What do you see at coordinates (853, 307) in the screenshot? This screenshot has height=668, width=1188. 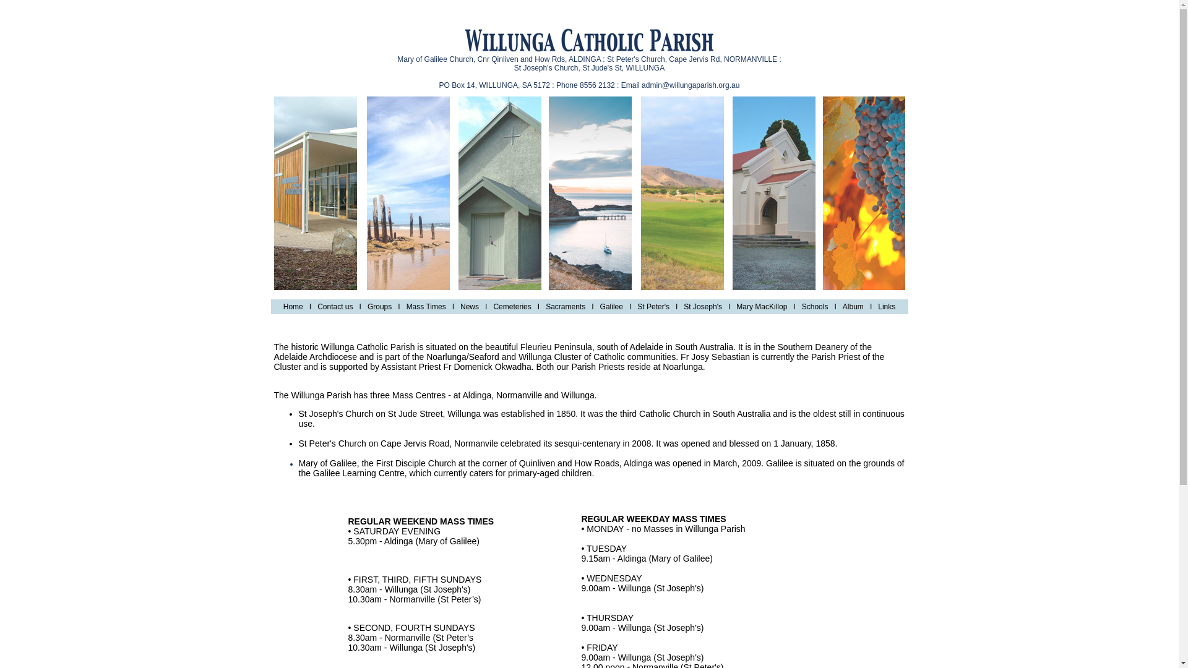 I see `Album` at bounding box center [853, 307].